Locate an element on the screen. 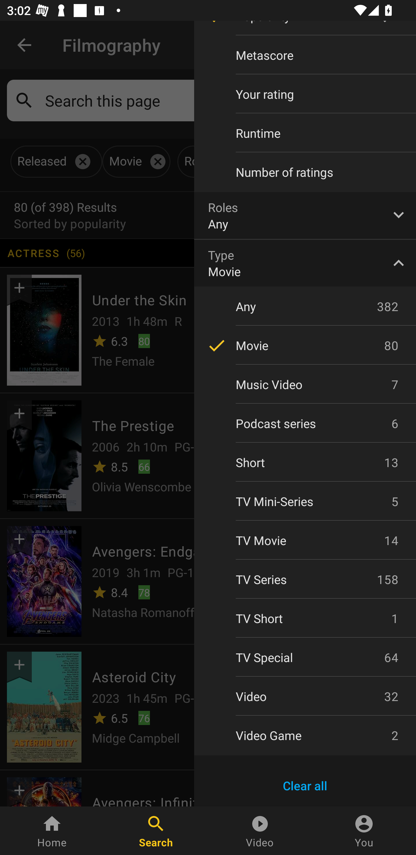 The height and width of the screenshot is (855, 416). Movie 80 is located at coordinates (305, 345).